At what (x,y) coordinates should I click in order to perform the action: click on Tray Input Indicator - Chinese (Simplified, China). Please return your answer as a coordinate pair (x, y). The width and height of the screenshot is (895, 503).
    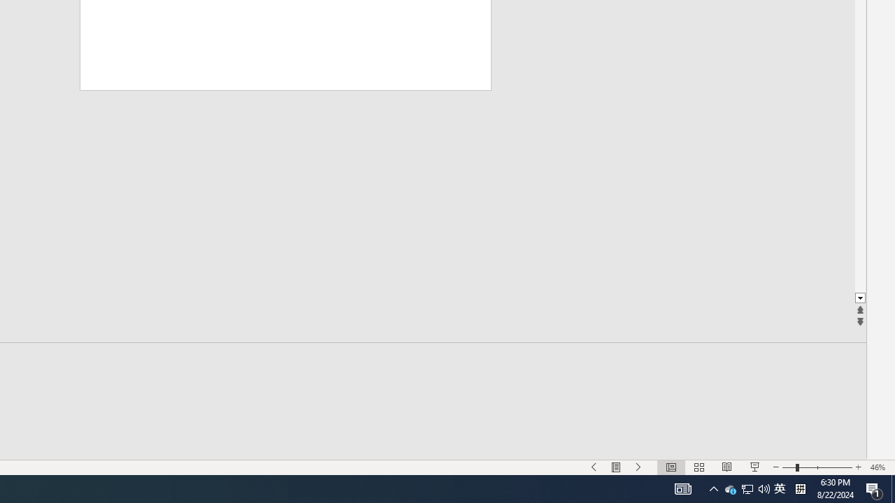
    Looking at the image, I should click on (713, 489).